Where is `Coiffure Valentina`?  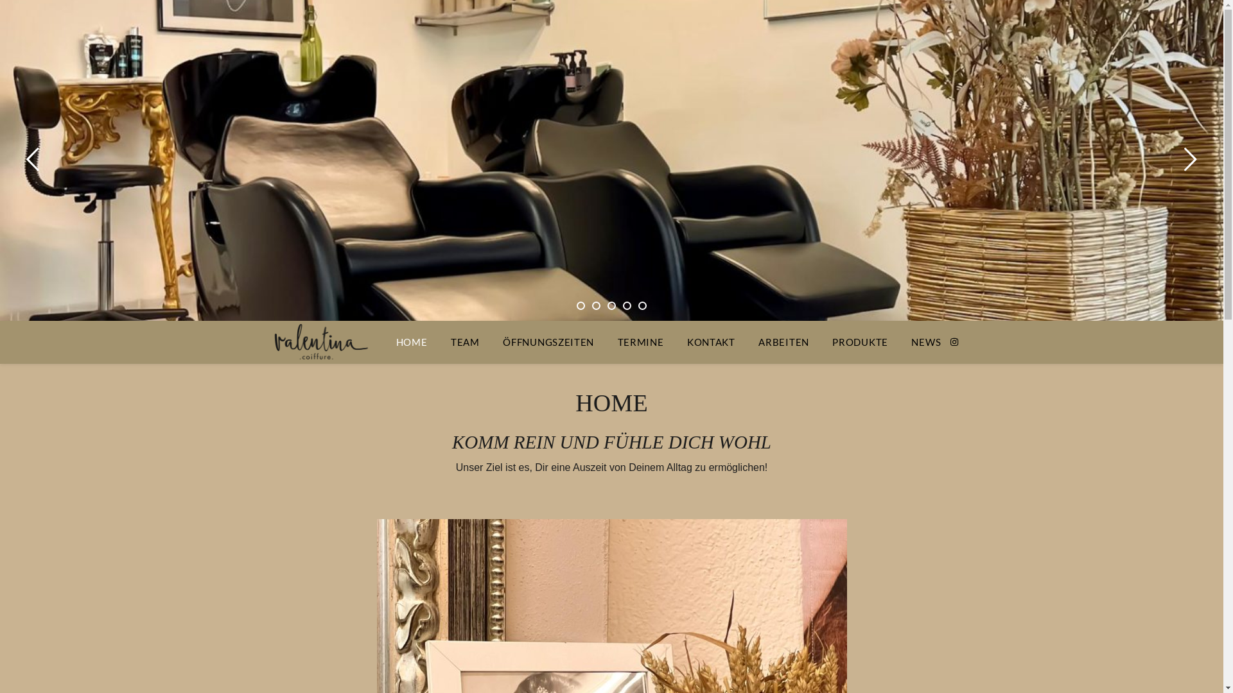
Coiffure Valentina is located at coordinates (319, 343).